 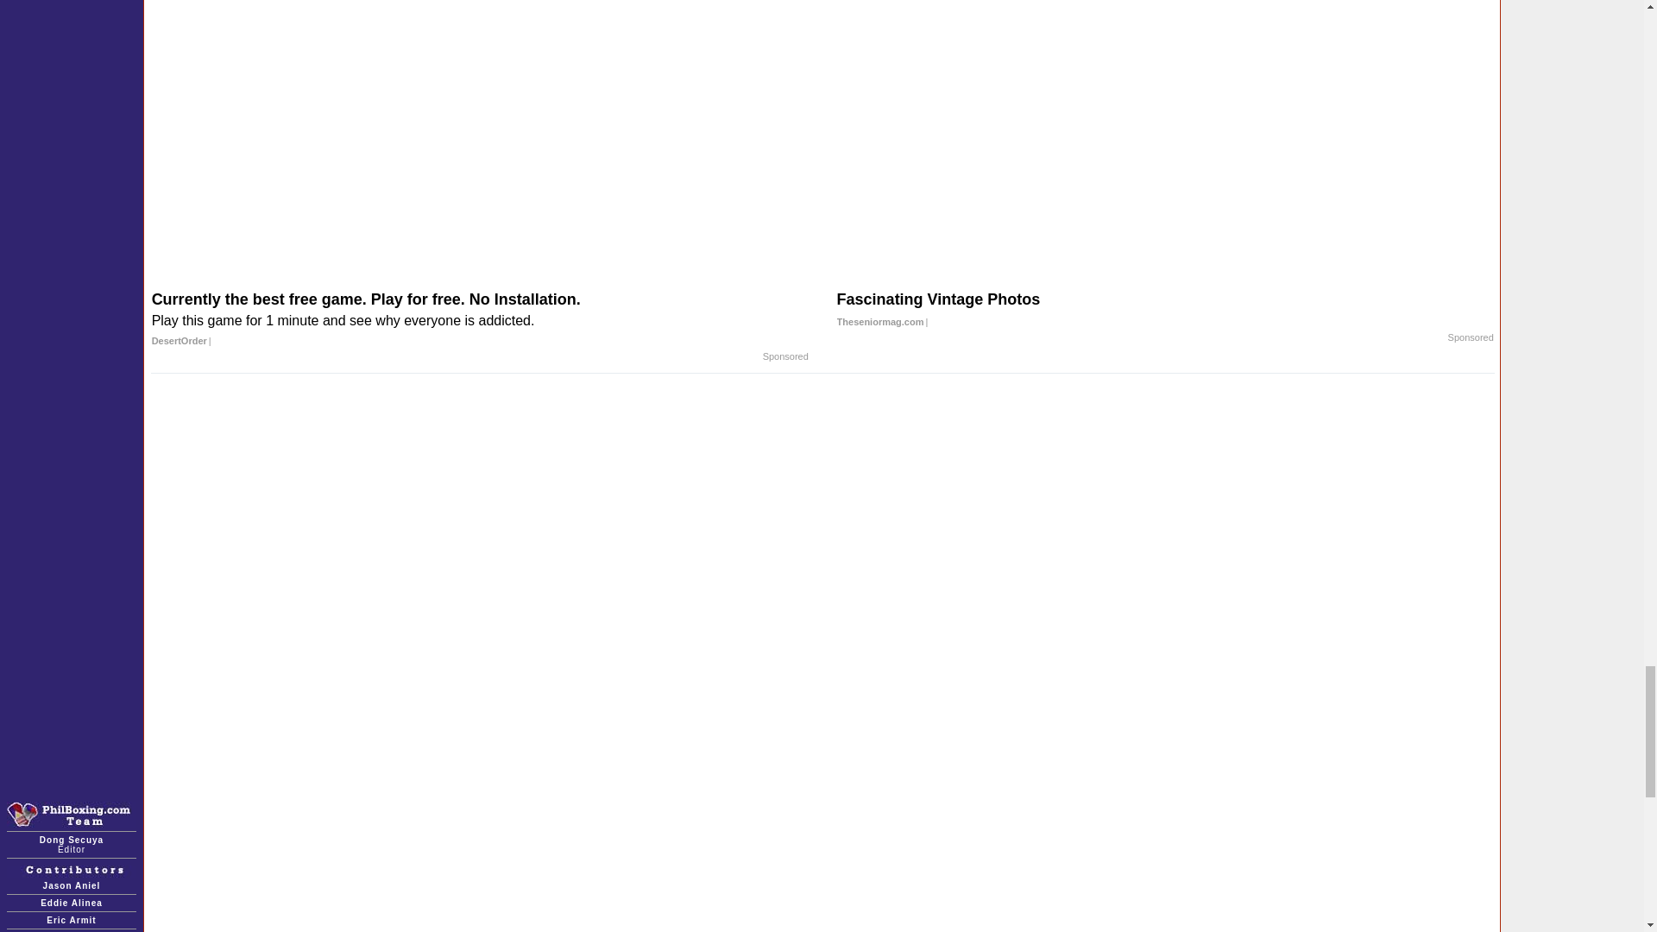 What do you see at coordinates (72, 885) in the screenshot?
I see `Jason Aniel` at bounding box center [72, 885].